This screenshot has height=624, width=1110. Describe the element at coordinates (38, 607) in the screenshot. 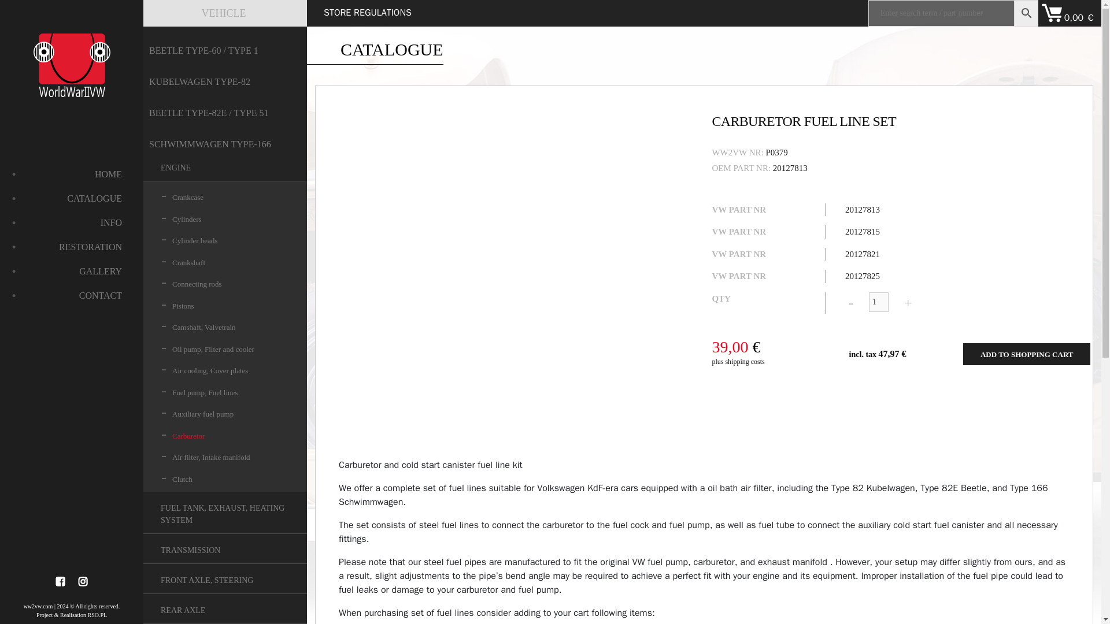

I see `ww2vw.com` at that location.